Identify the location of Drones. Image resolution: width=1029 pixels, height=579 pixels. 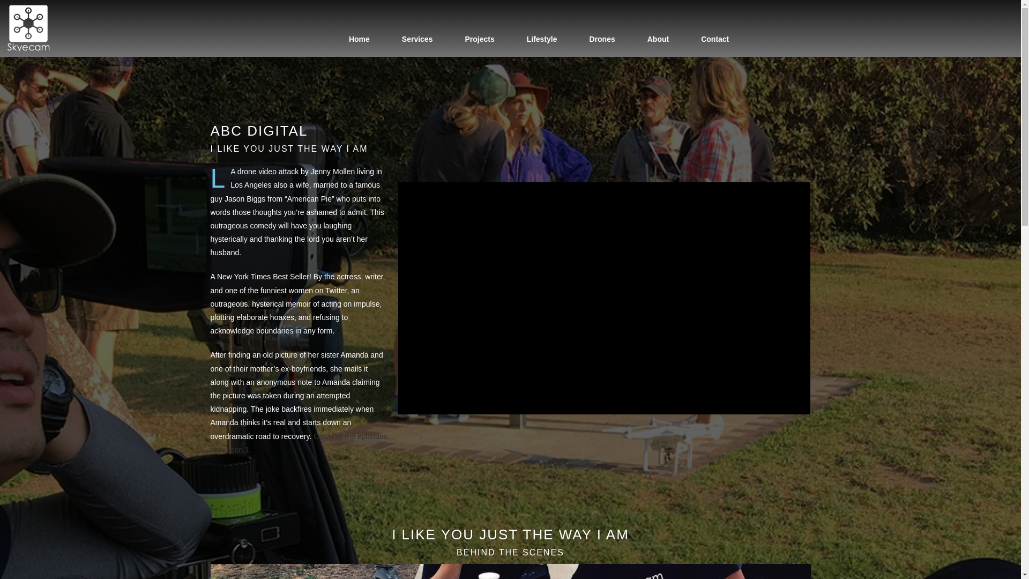
(602, 39).